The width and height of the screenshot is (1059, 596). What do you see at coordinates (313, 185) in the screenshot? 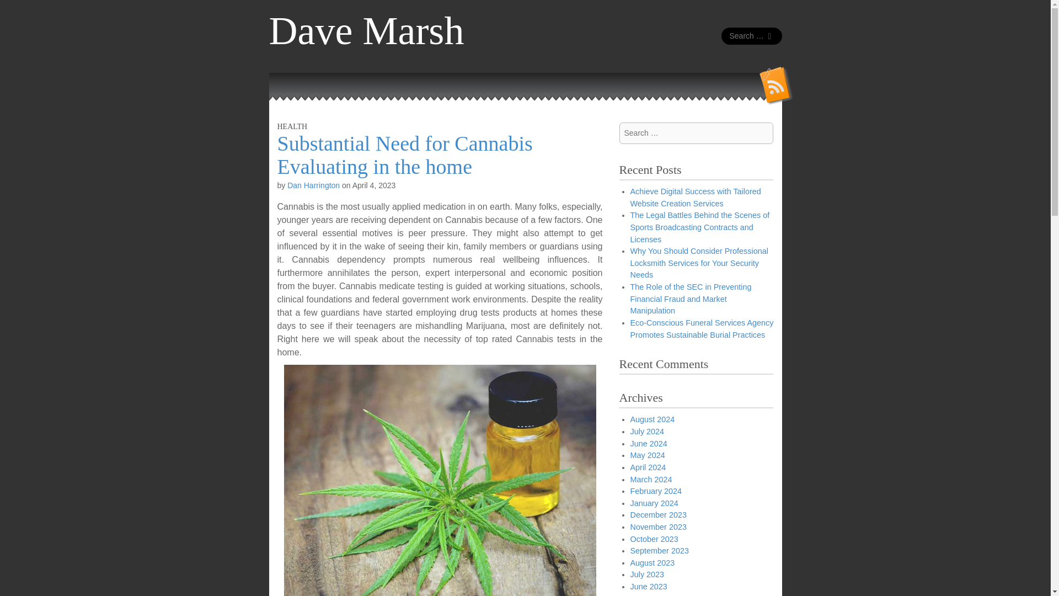
I see `Dan Harrington` at bounding box center [313, 185].